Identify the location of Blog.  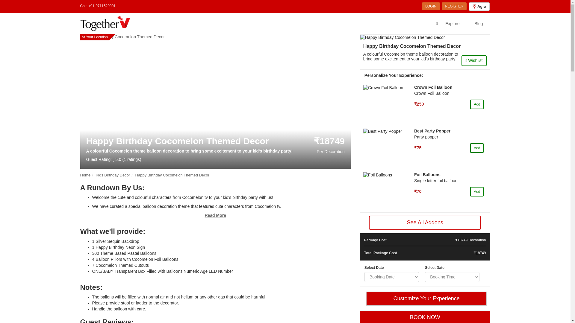
(479, 23).